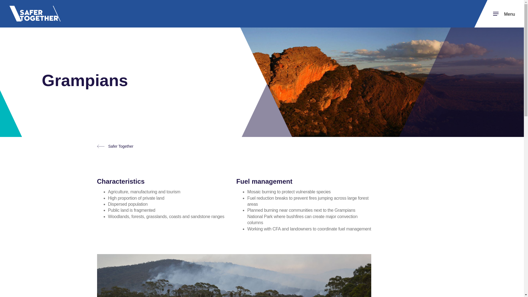 The height and width of the screenshot is (297, 528). Describe the element at coordinates (504, 13) in the screenshot. I see `DEECA logo` at that location.